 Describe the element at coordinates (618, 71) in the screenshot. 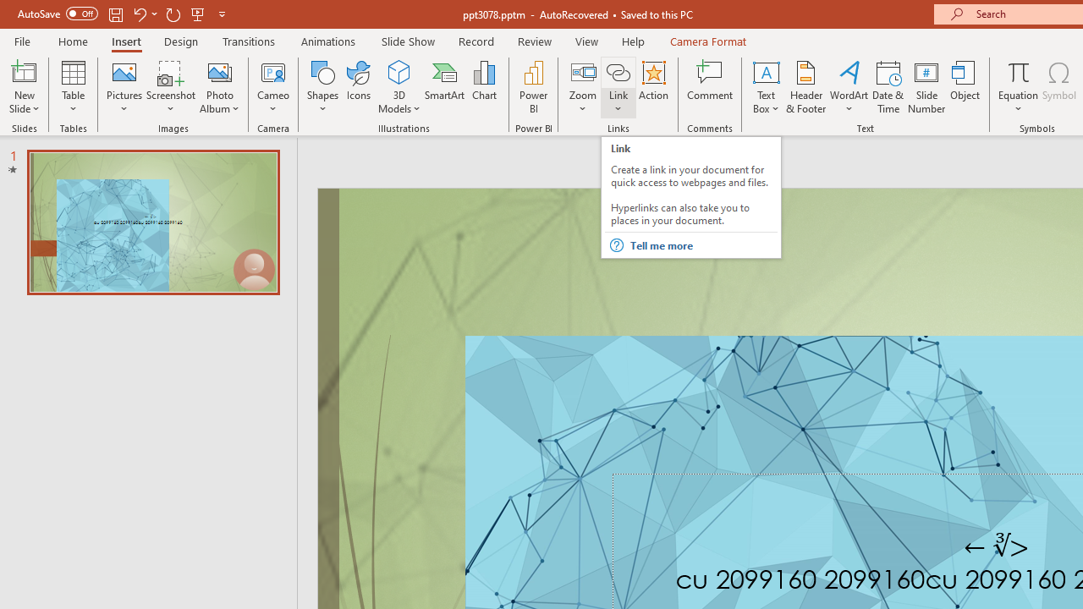

I see `Link` at that location.